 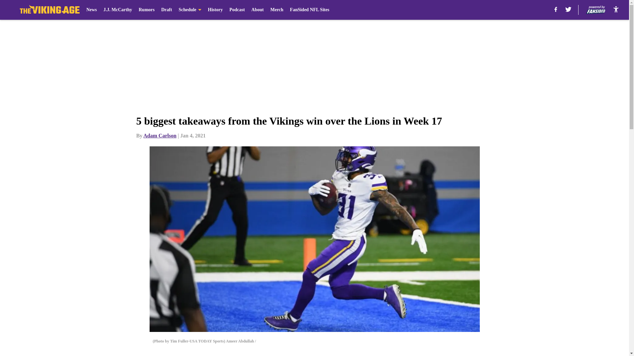 What do you see at coordinates (309, 10) in the screenshot?
I see `FanSided NFL Sites` at bounding box center [309, 10].